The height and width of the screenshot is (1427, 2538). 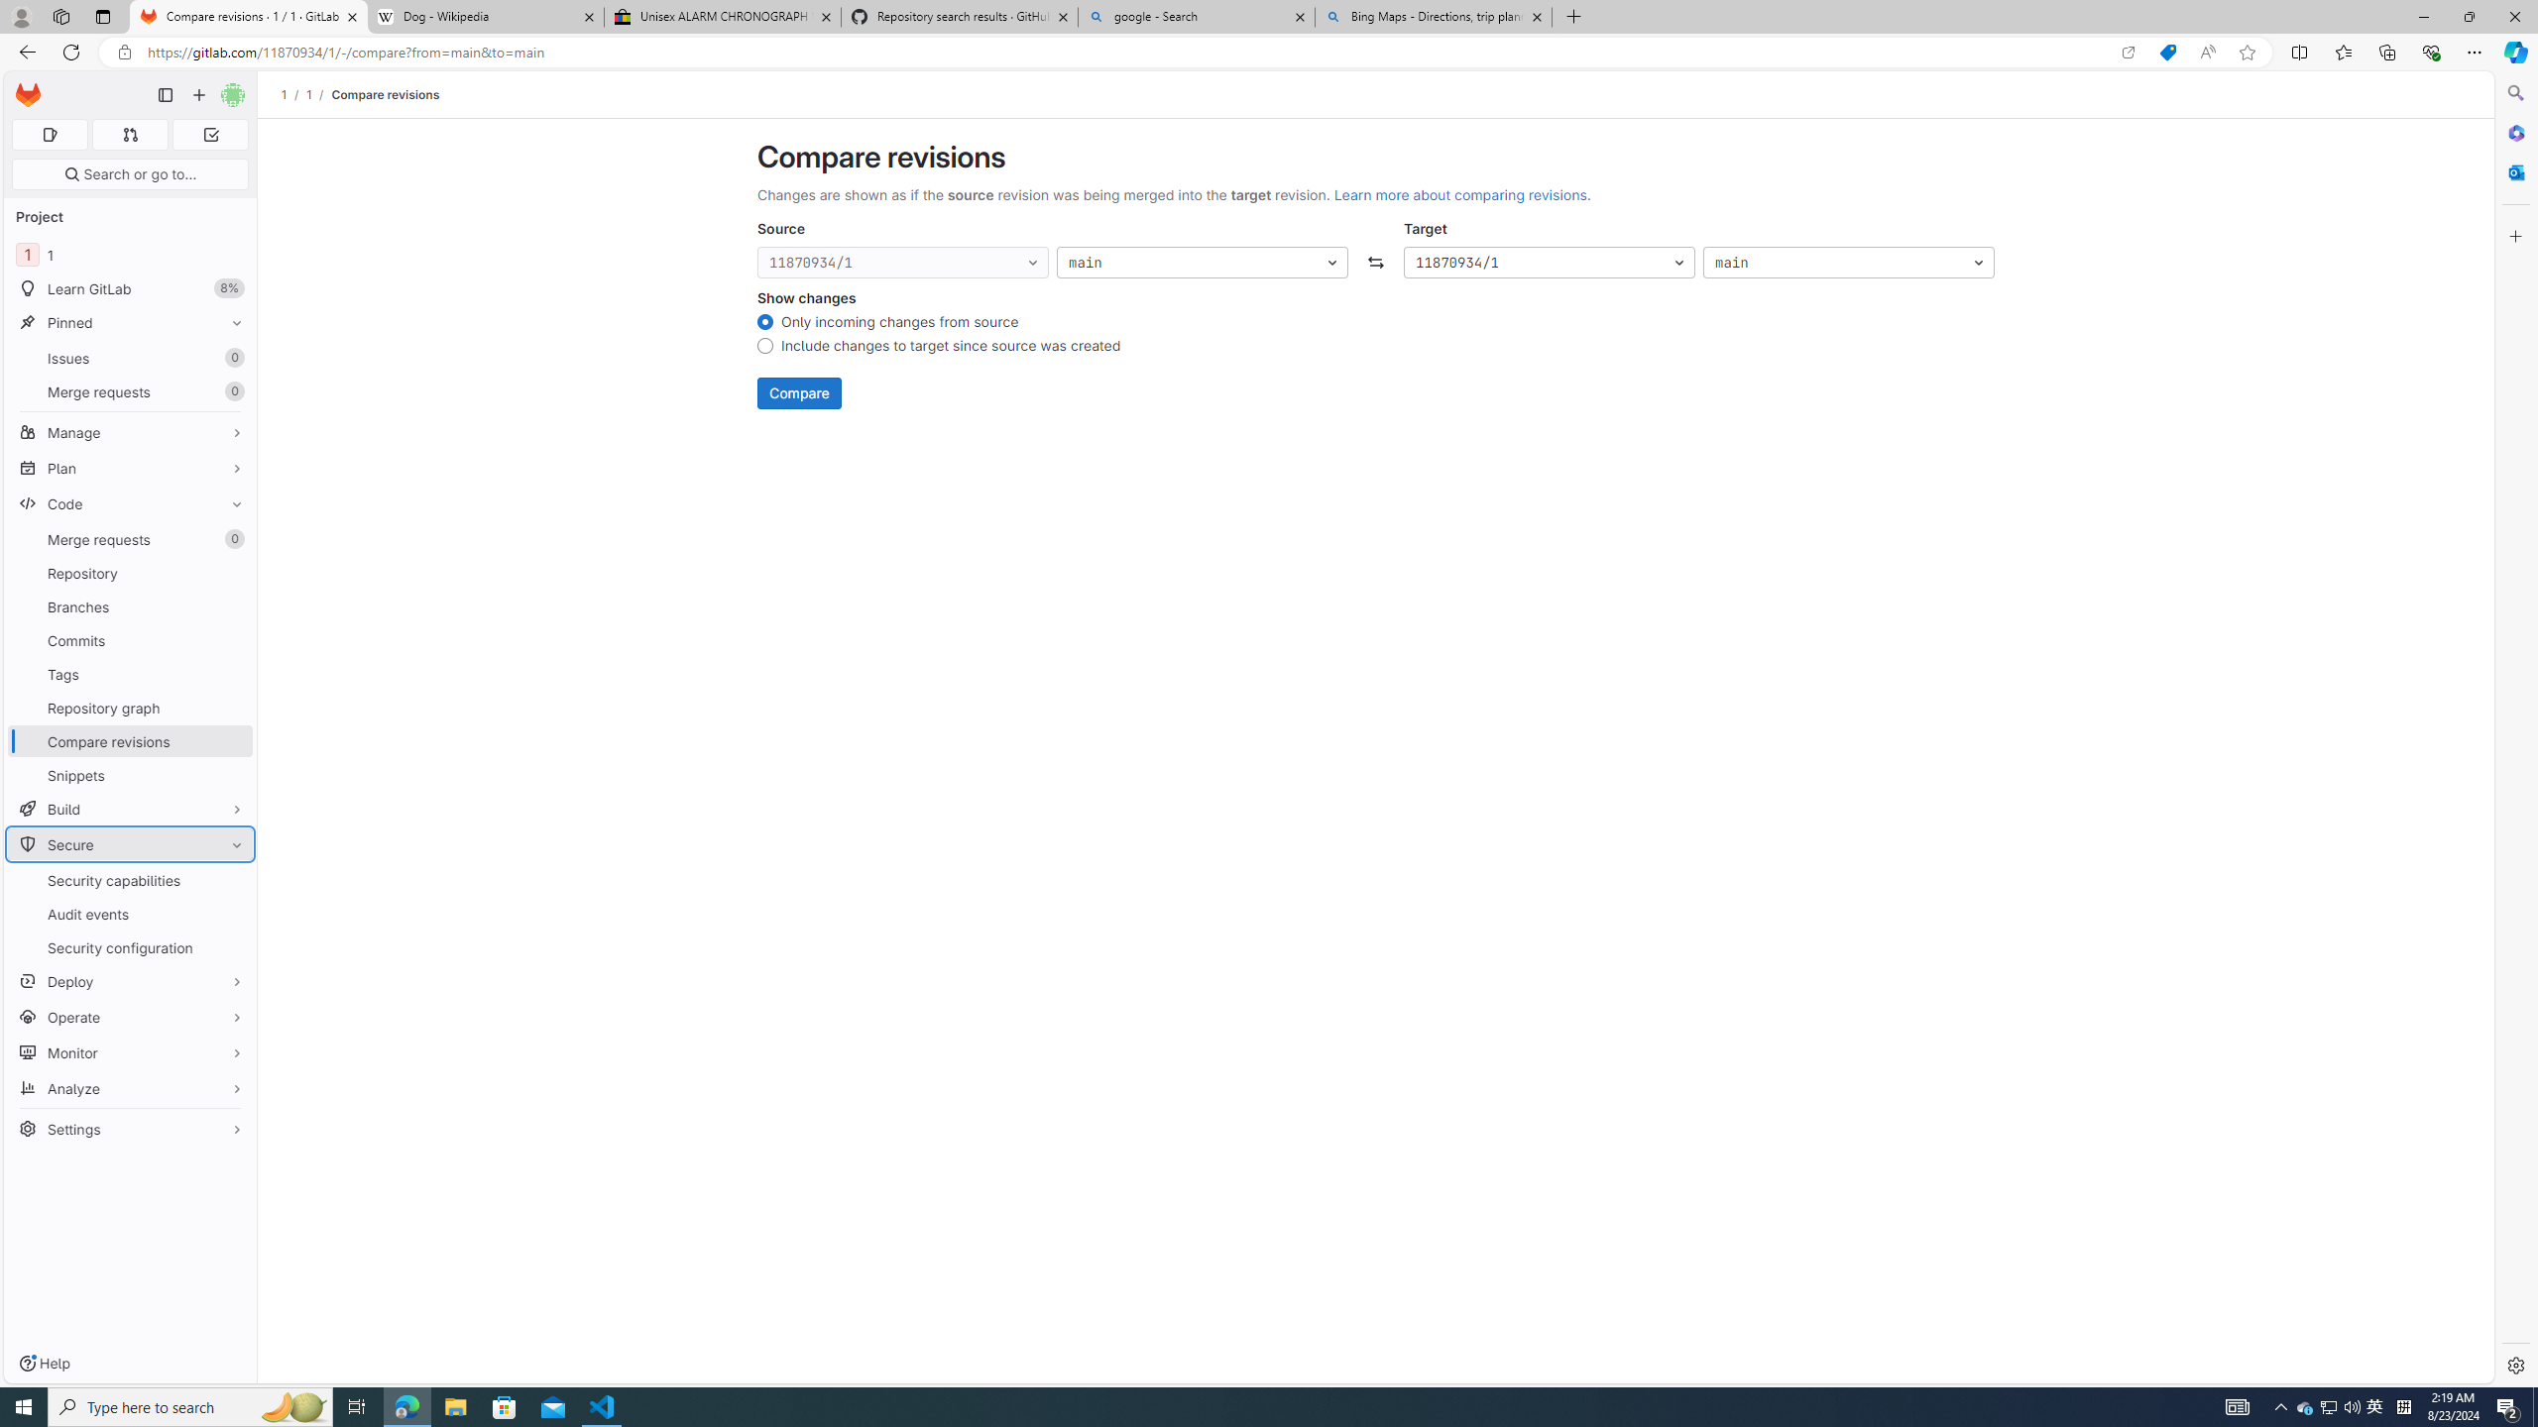 What do you see at coordinates (232, 708) in the screenshot?
I see `Pin Repository graph` at bounding box center [232, 708].